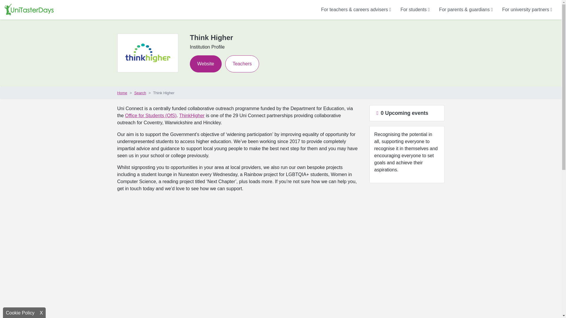  I want to click on Teachers, so click(242, 64).